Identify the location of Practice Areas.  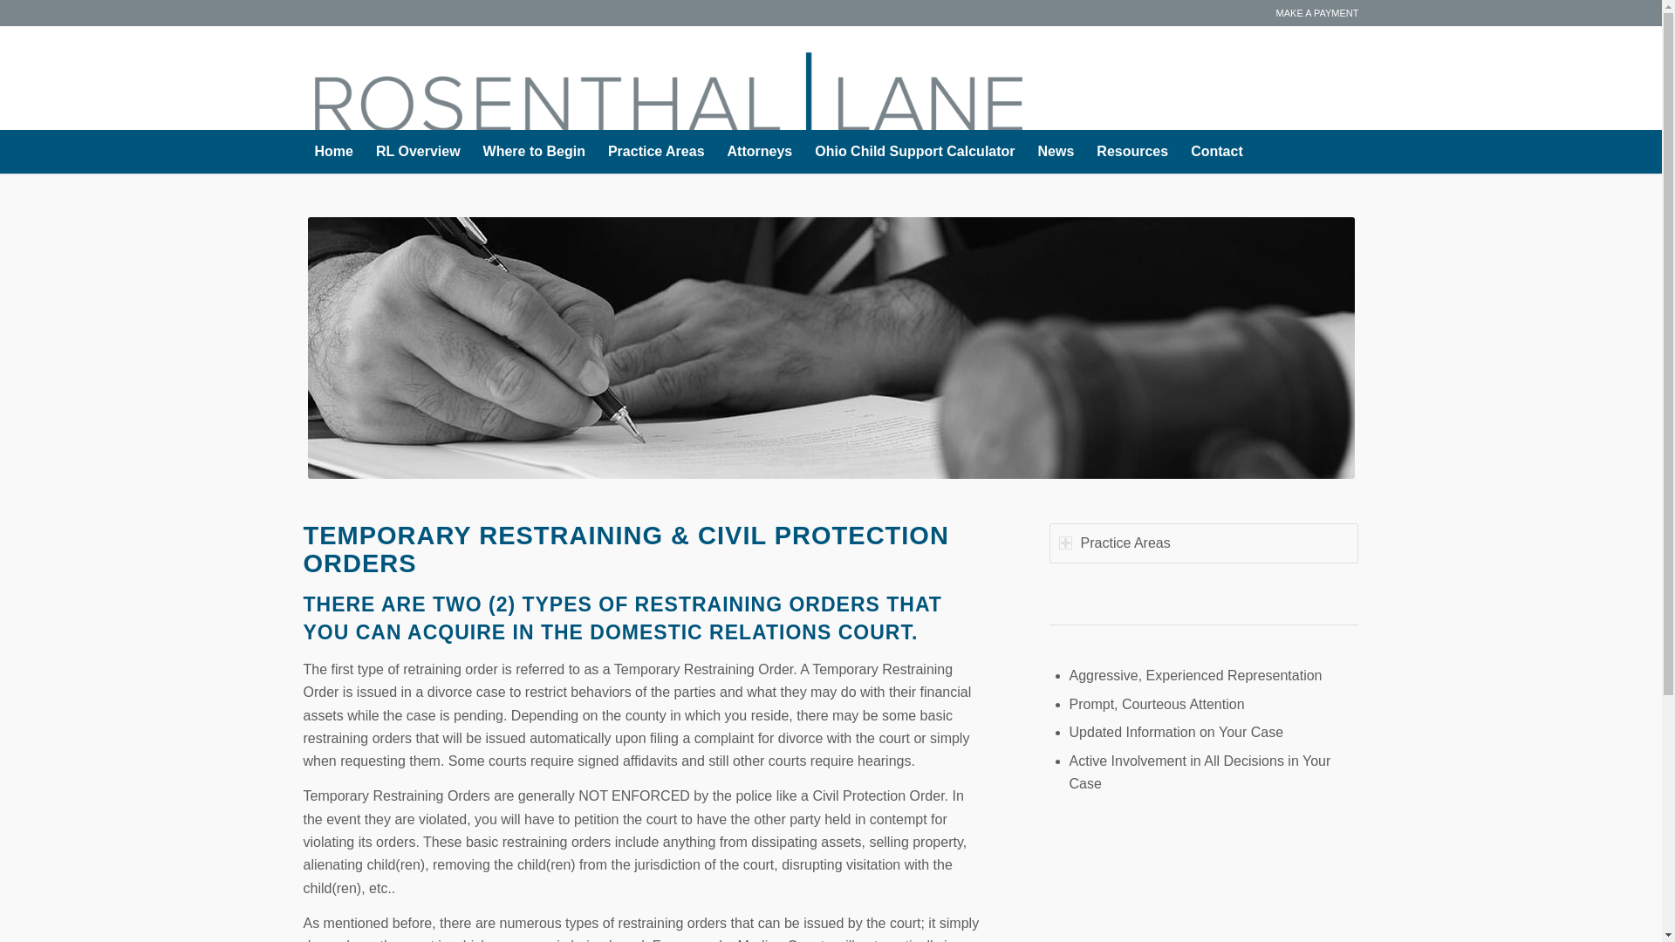
(656, 152).